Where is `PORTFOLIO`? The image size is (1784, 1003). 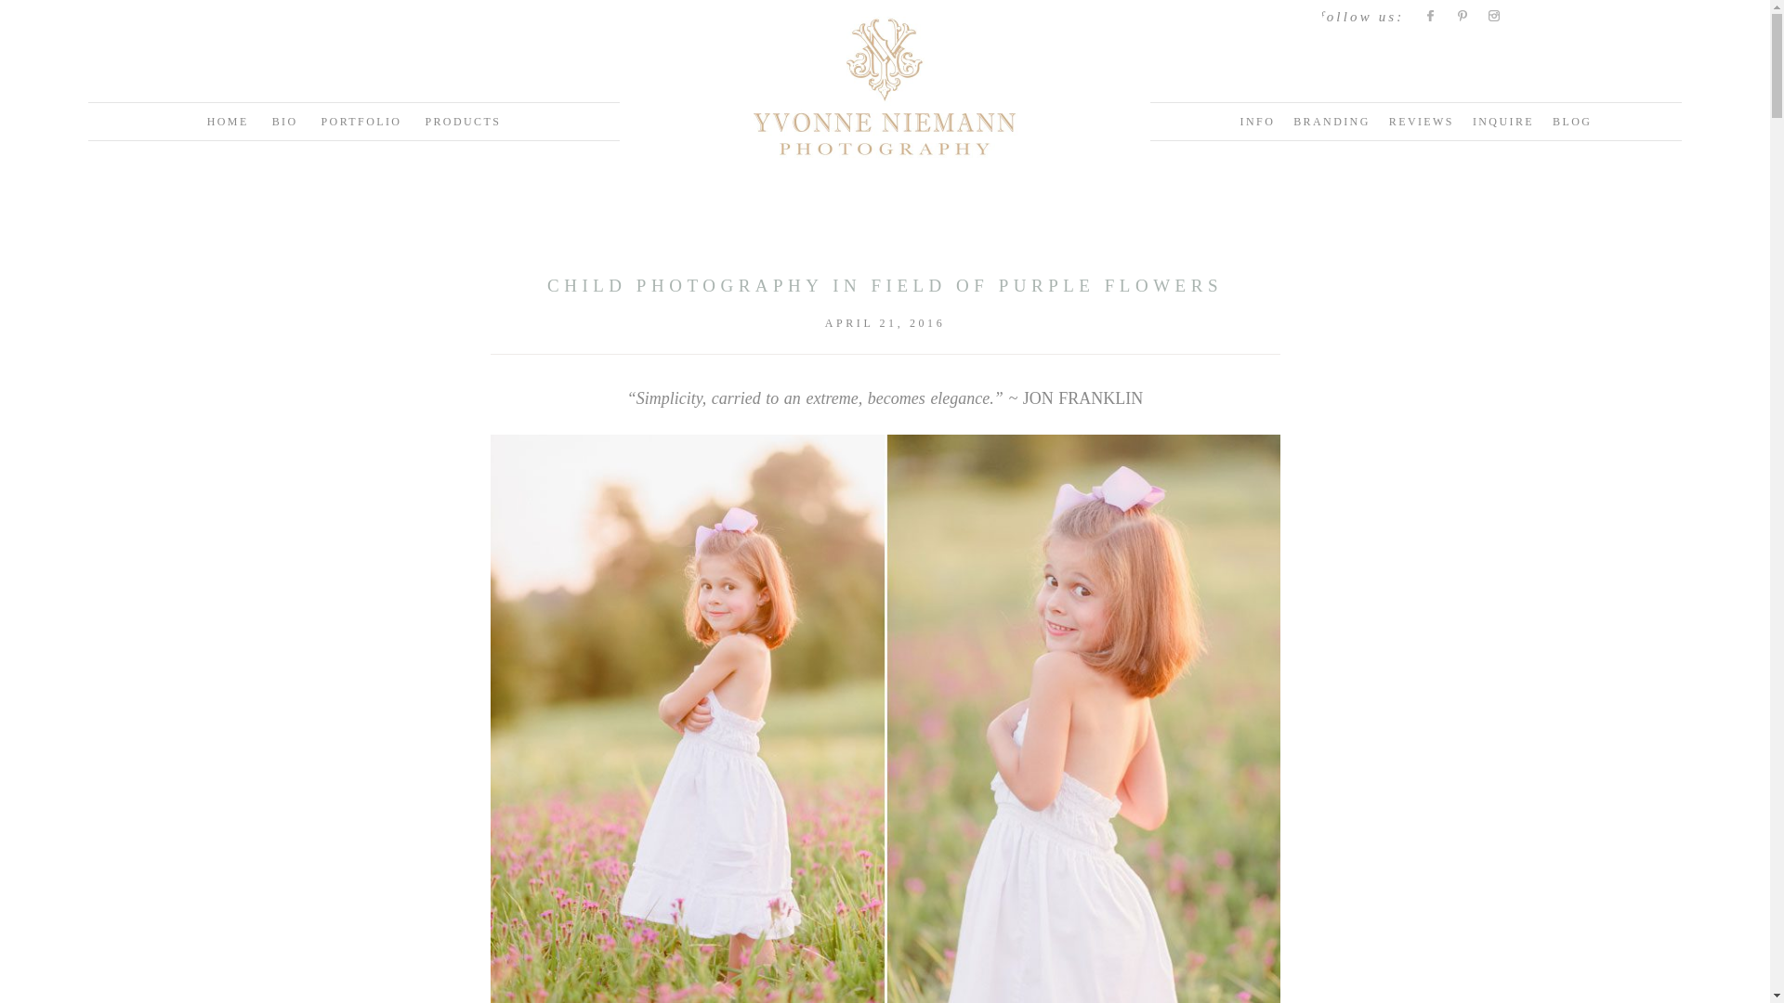
PORTFOLIO is located at coordinates (361, 122).